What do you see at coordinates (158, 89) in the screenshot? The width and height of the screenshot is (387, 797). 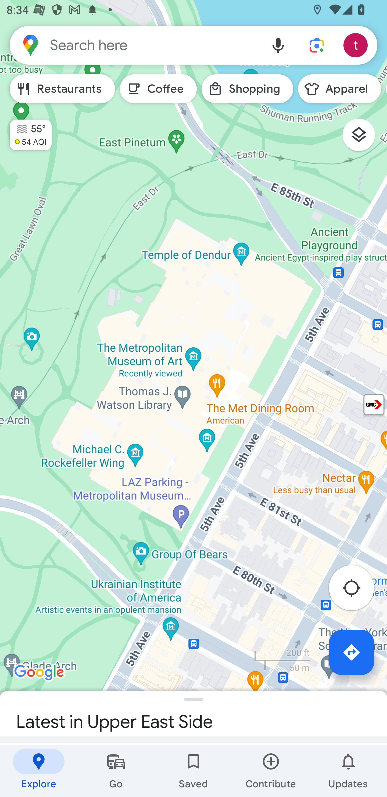 I see `Coffee Search for Coffee` at bounding box center [158, 89].